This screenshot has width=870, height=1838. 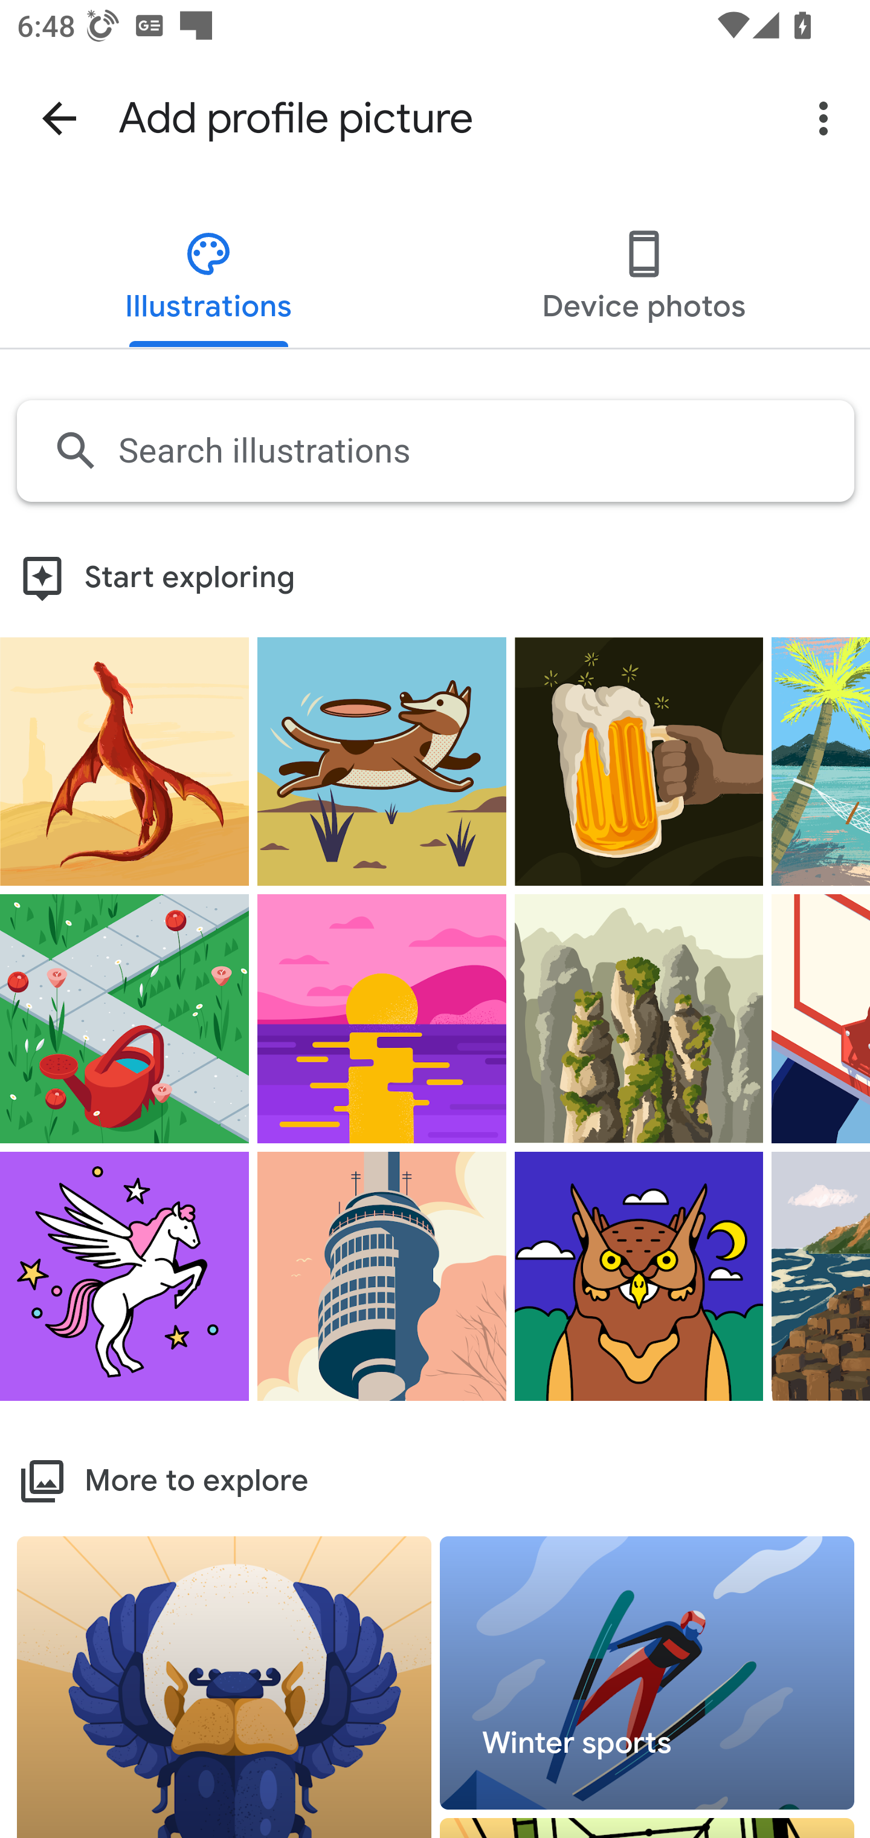 I want to click on Navigate up, so click(x=59, y=119).